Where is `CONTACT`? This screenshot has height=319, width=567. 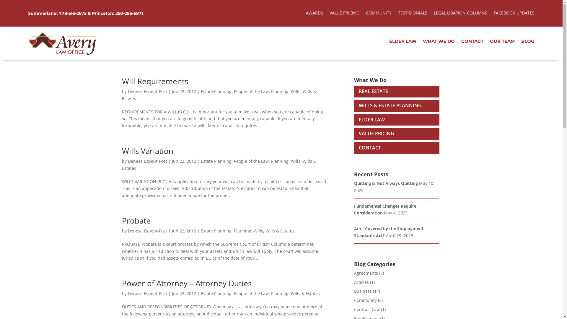
CONTACT is located at coordinates (367, 148).